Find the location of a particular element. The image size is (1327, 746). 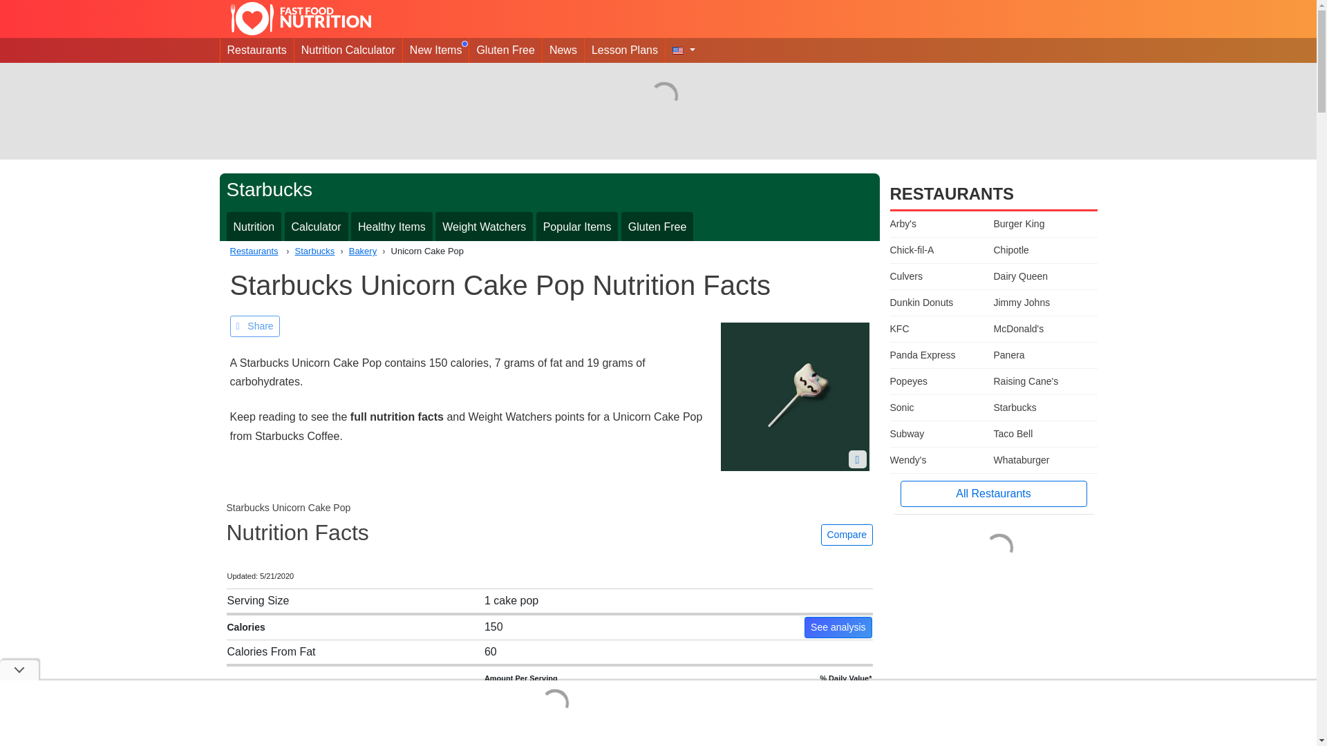

See analysis is located at coordinates (838, 627).